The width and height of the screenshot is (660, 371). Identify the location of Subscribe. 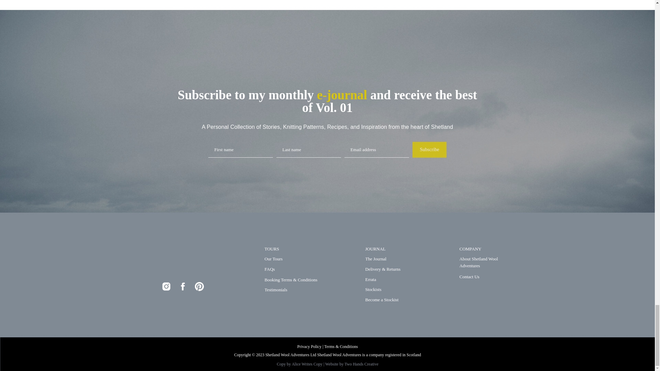
(429, 150).